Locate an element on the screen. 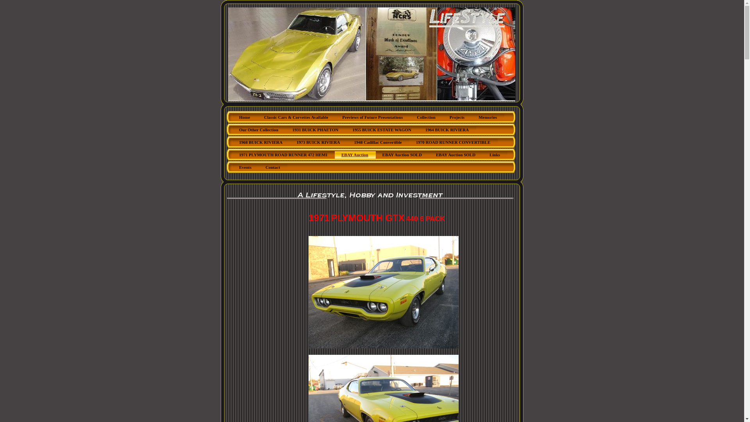  Links is located at coordinates (495, 156).